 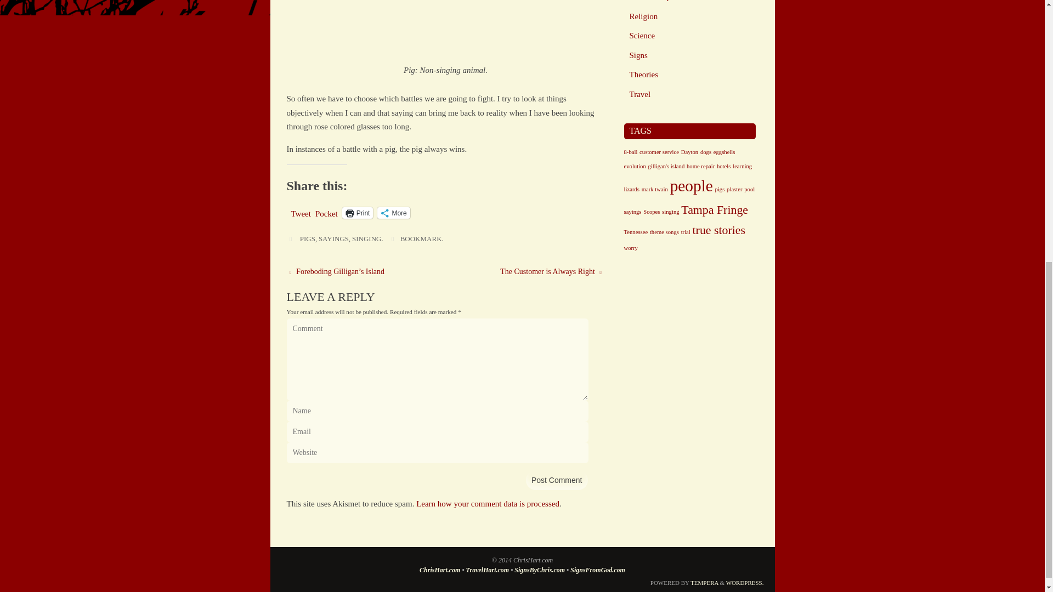 I want to click on PIGS, so click(x=307, y=238).